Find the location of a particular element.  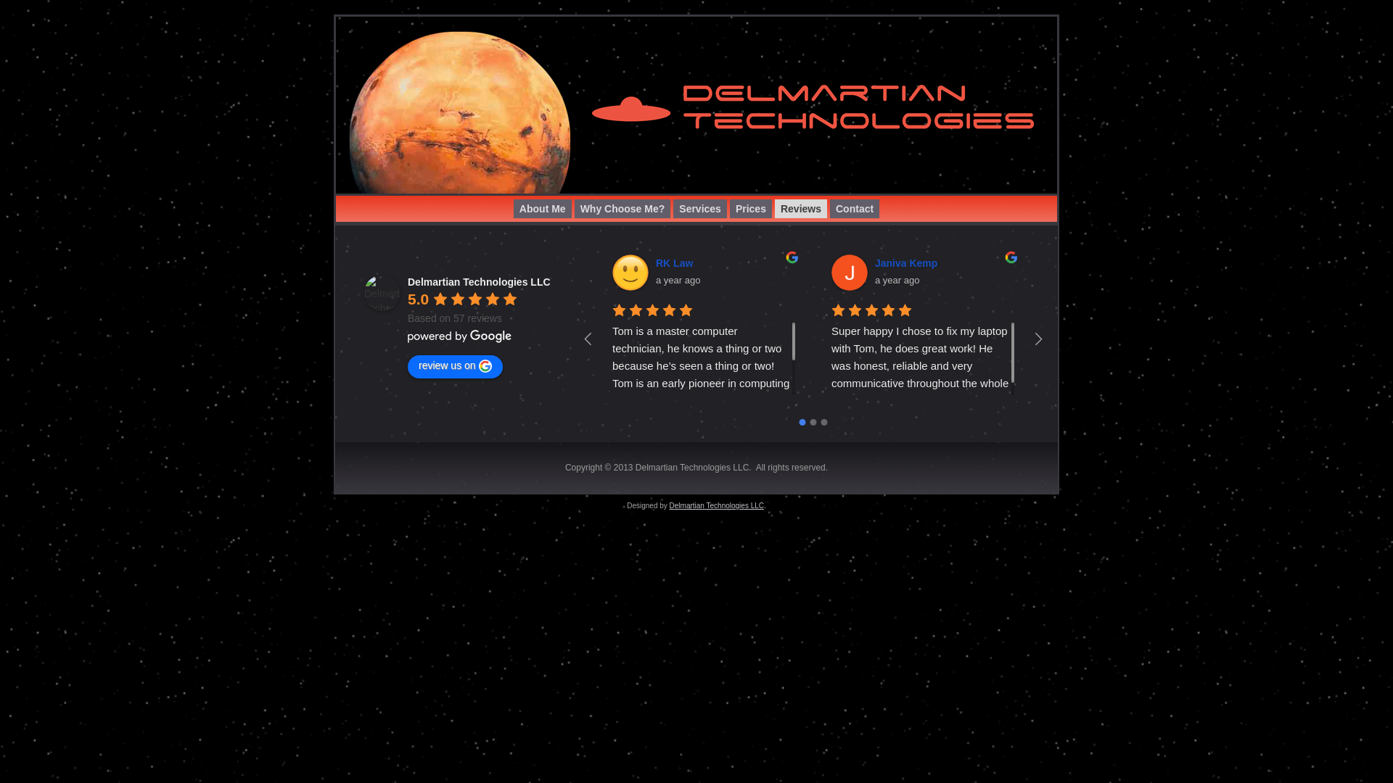

Janiva Kemp is located at coordinates (850, 273).